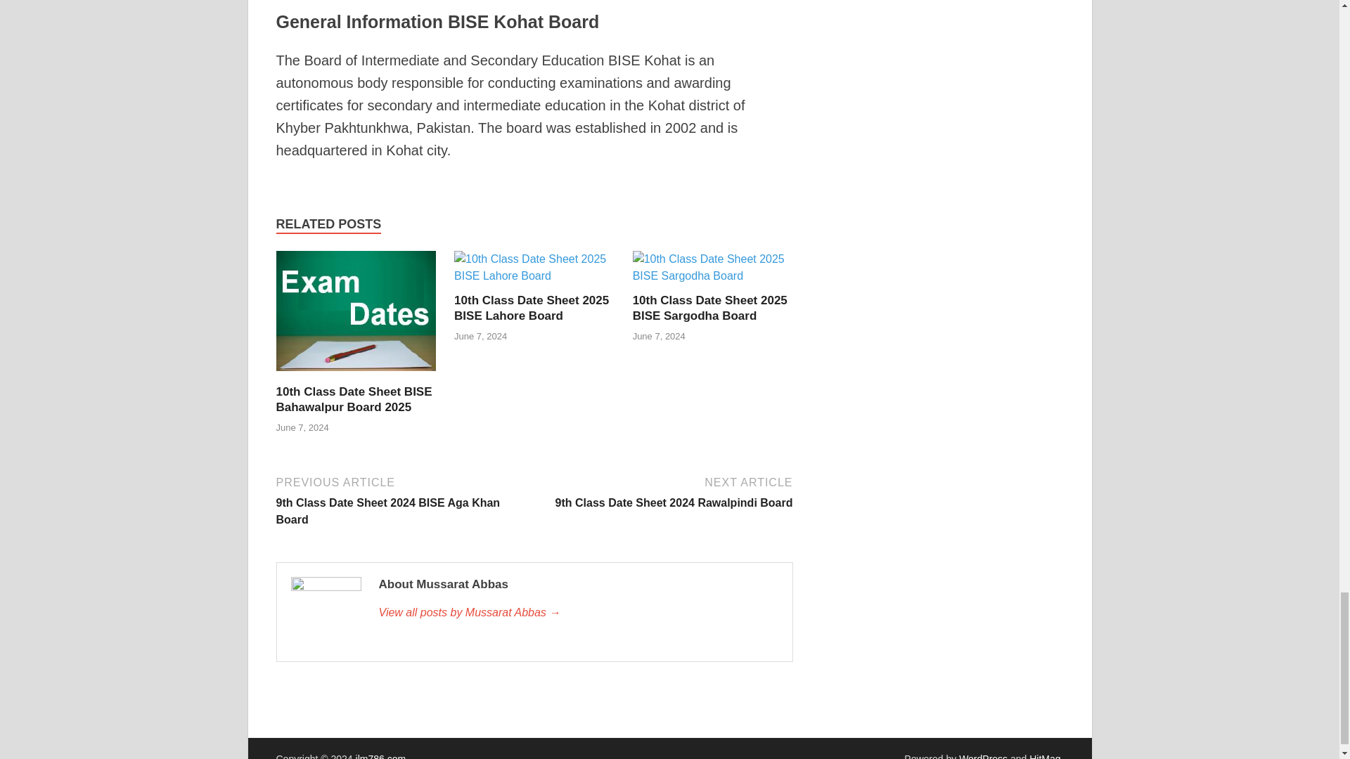  Describe the element at coordinates (710, 308) in the screenshot. I see `10th Class Date Sheet 2025 BISE Sargodha Board` at that location.